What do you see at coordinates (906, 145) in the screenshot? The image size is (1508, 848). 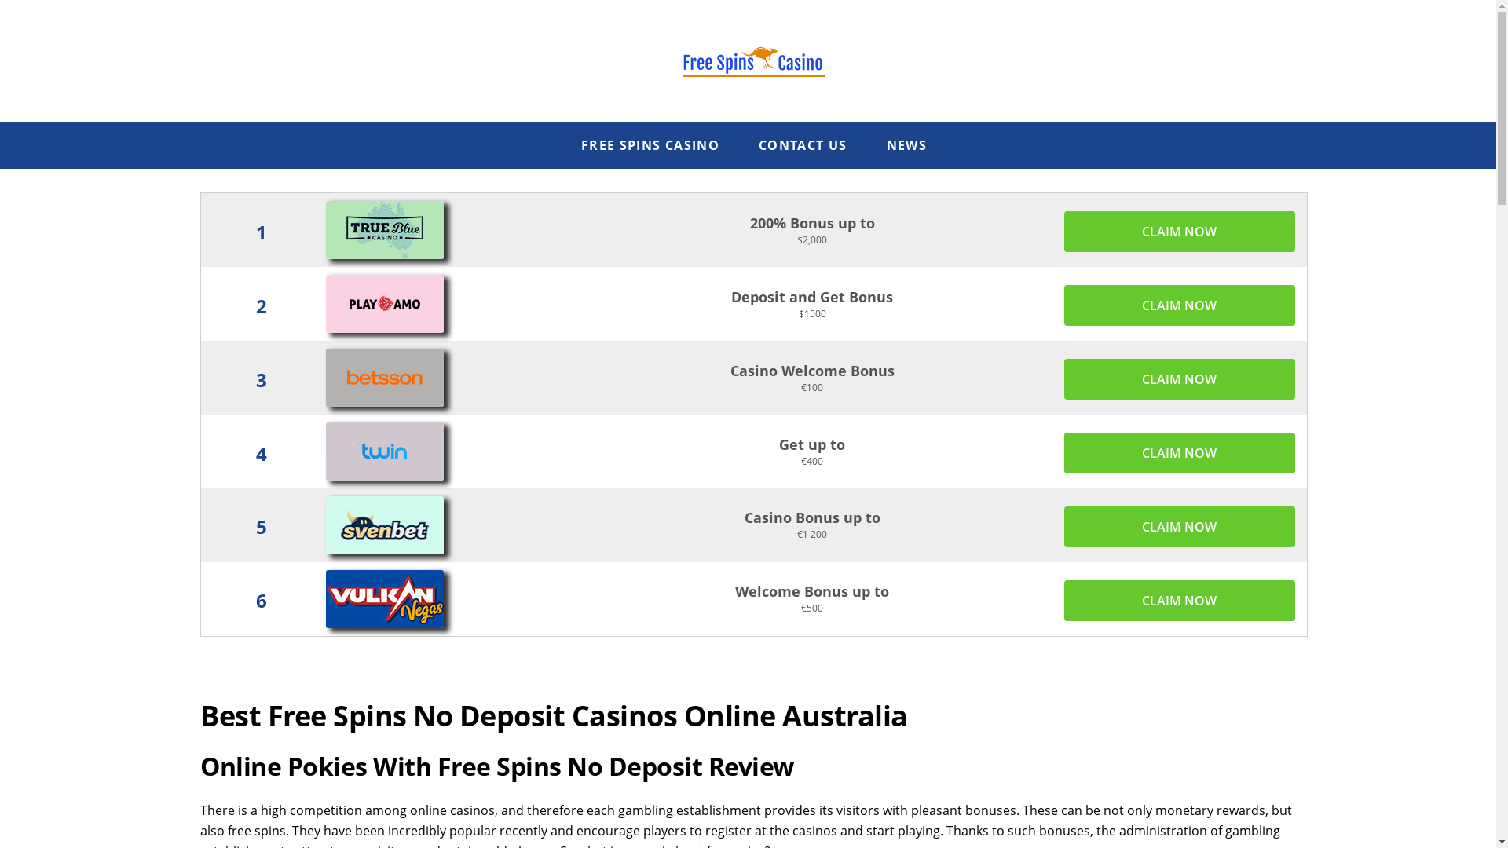 I see `NEWS` at bounding box center [906, 145].